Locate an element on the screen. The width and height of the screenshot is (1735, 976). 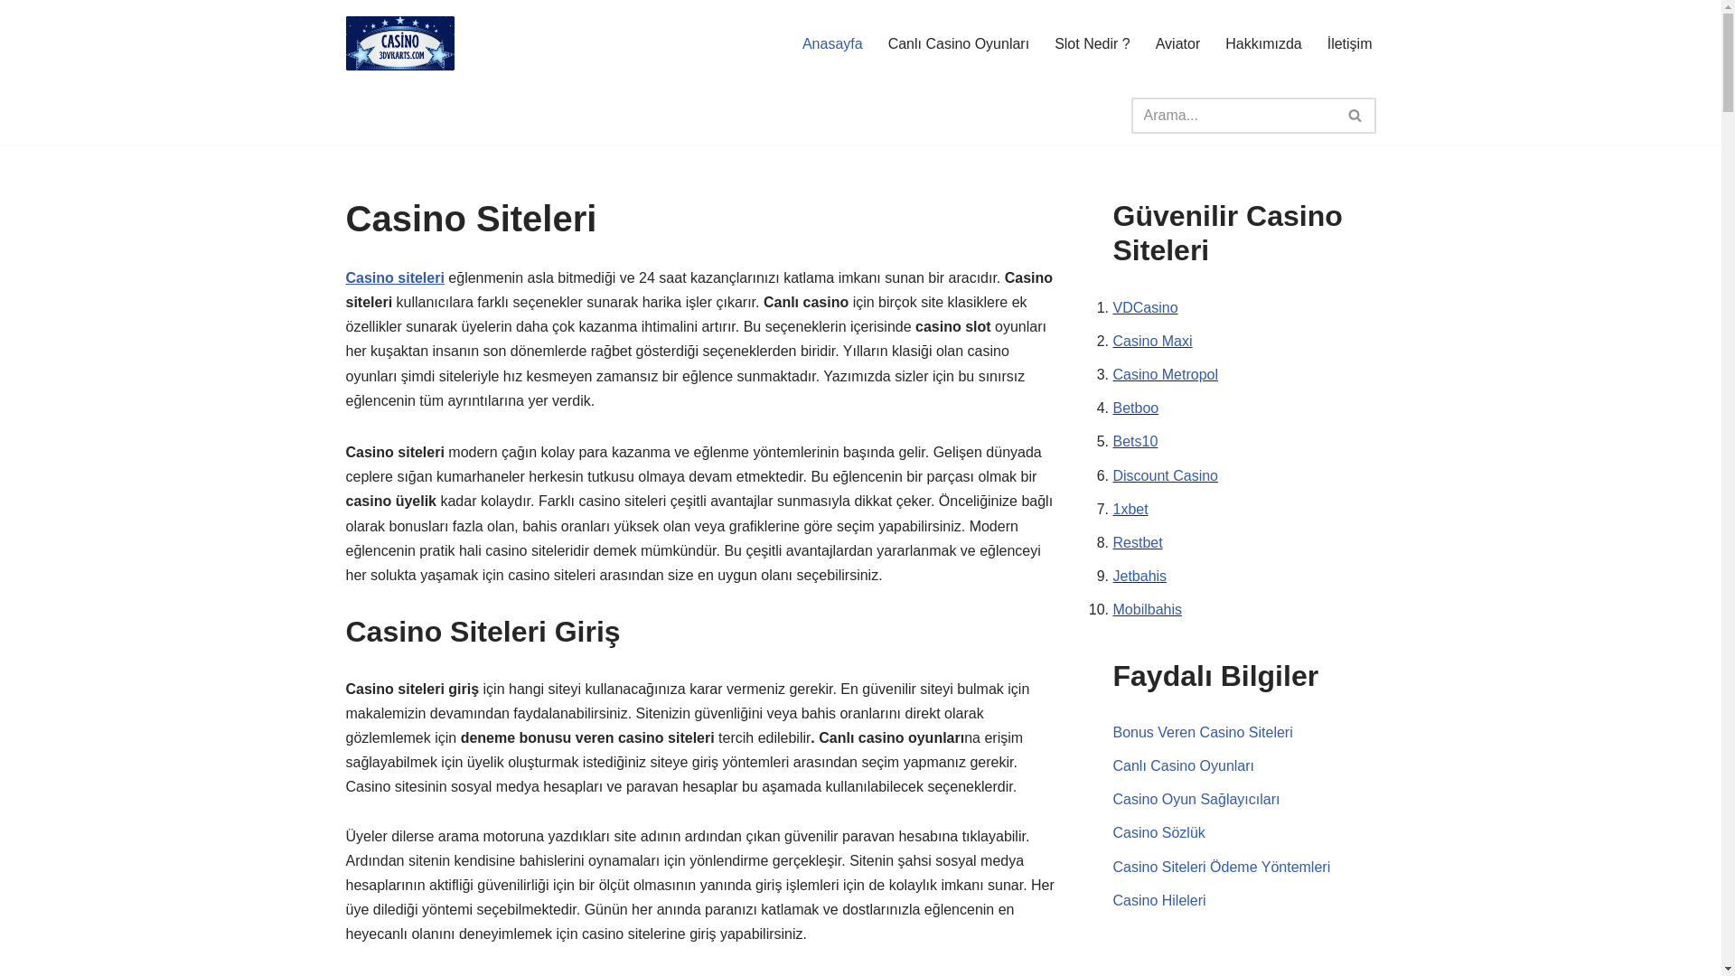
Anasayfa is located at coordinates (833, 43).